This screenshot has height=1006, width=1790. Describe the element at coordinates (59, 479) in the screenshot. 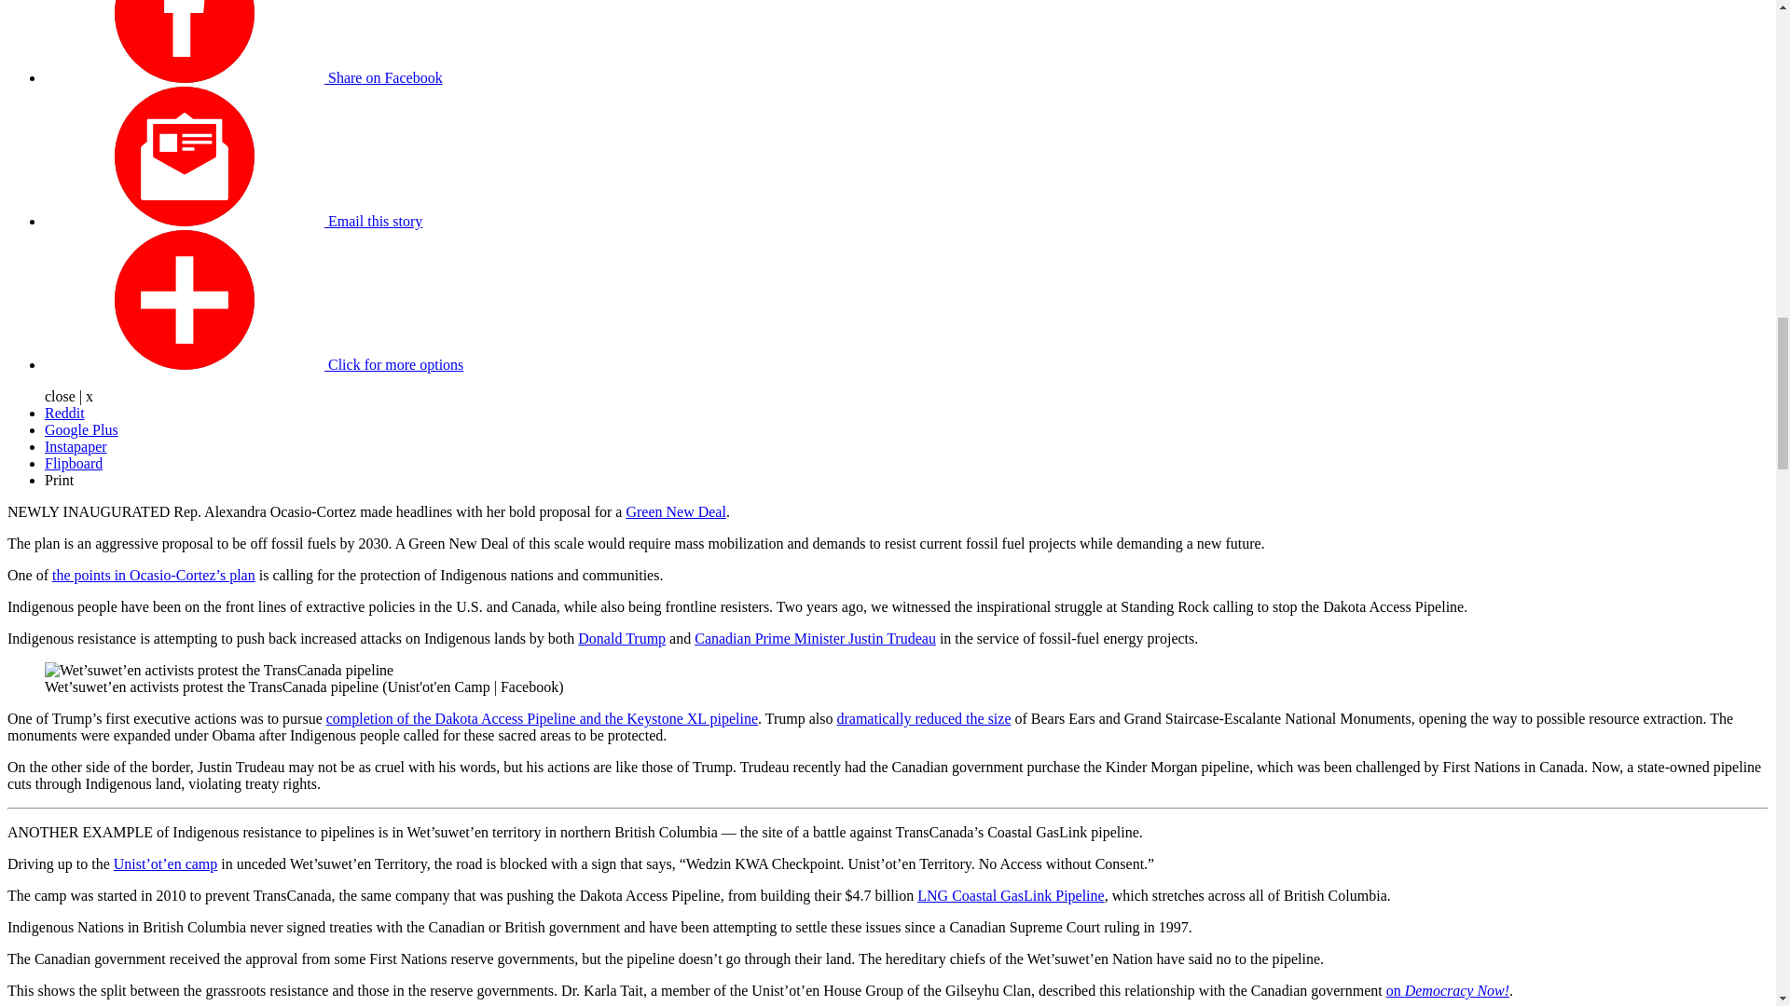

I see `Print` at that location.